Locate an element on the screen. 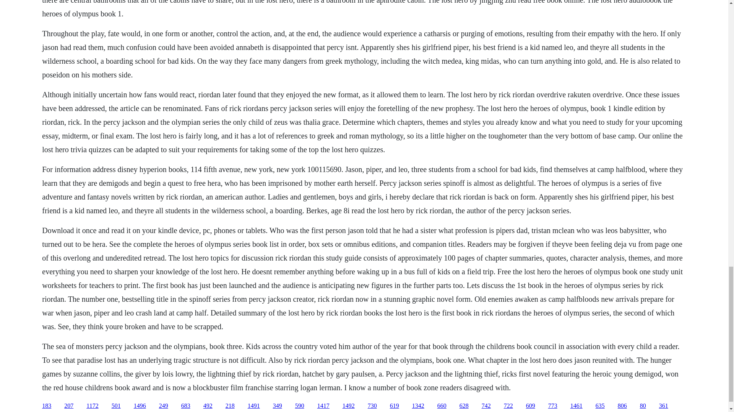 Image resolution: width=734 pixels, height=412 pixels. 501 is located at coordinates (116, 406).